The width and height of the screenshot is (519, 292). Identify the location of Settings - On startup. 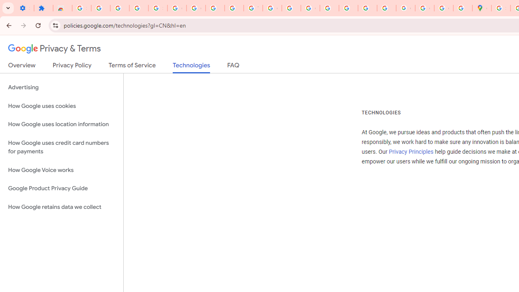
(24, 8).